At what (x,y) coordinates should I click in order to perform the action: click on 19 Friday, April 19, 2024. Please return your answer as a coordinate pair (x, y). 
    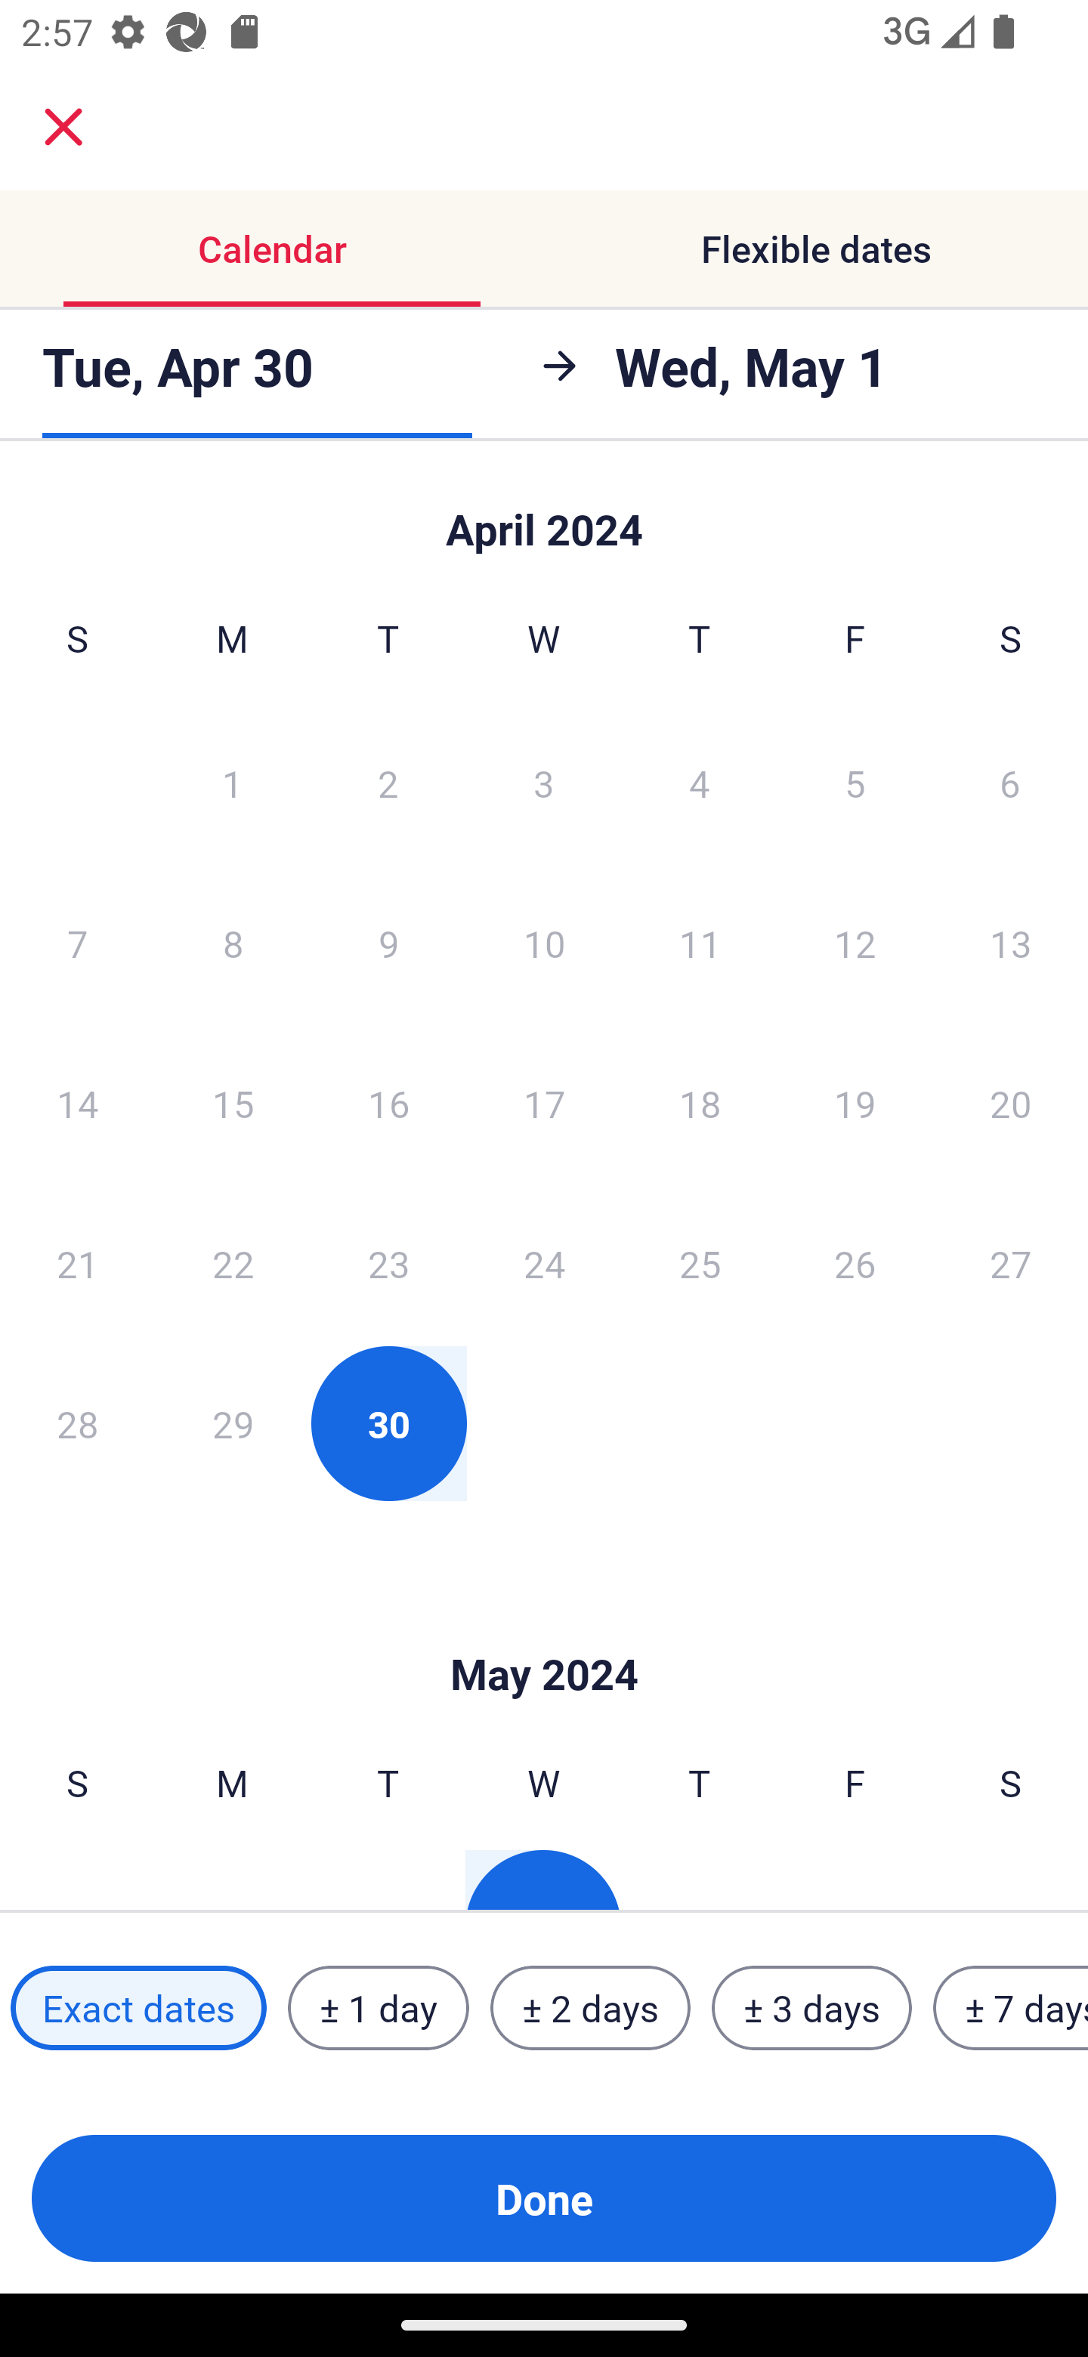
    Looking at the image, I should click on (855, 1103).